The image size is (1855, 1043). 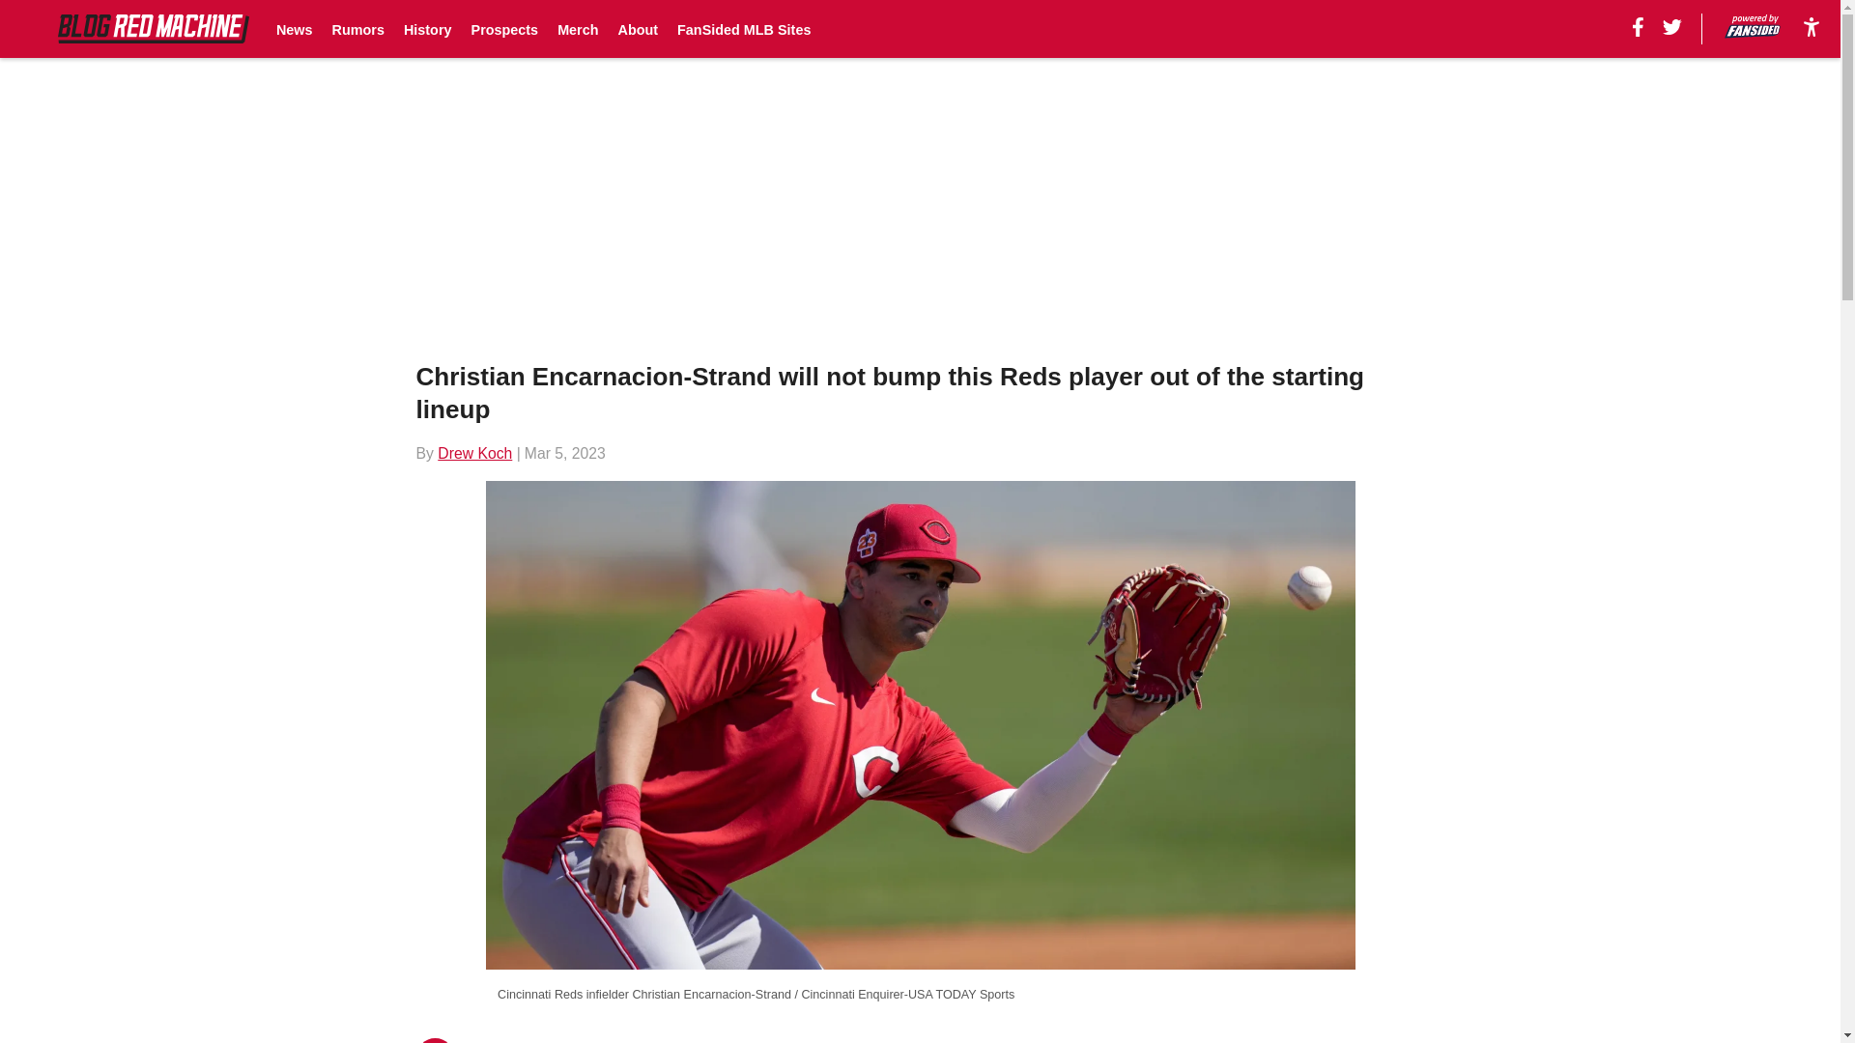 I want to click on Prospects, so click(x=504, y=29).